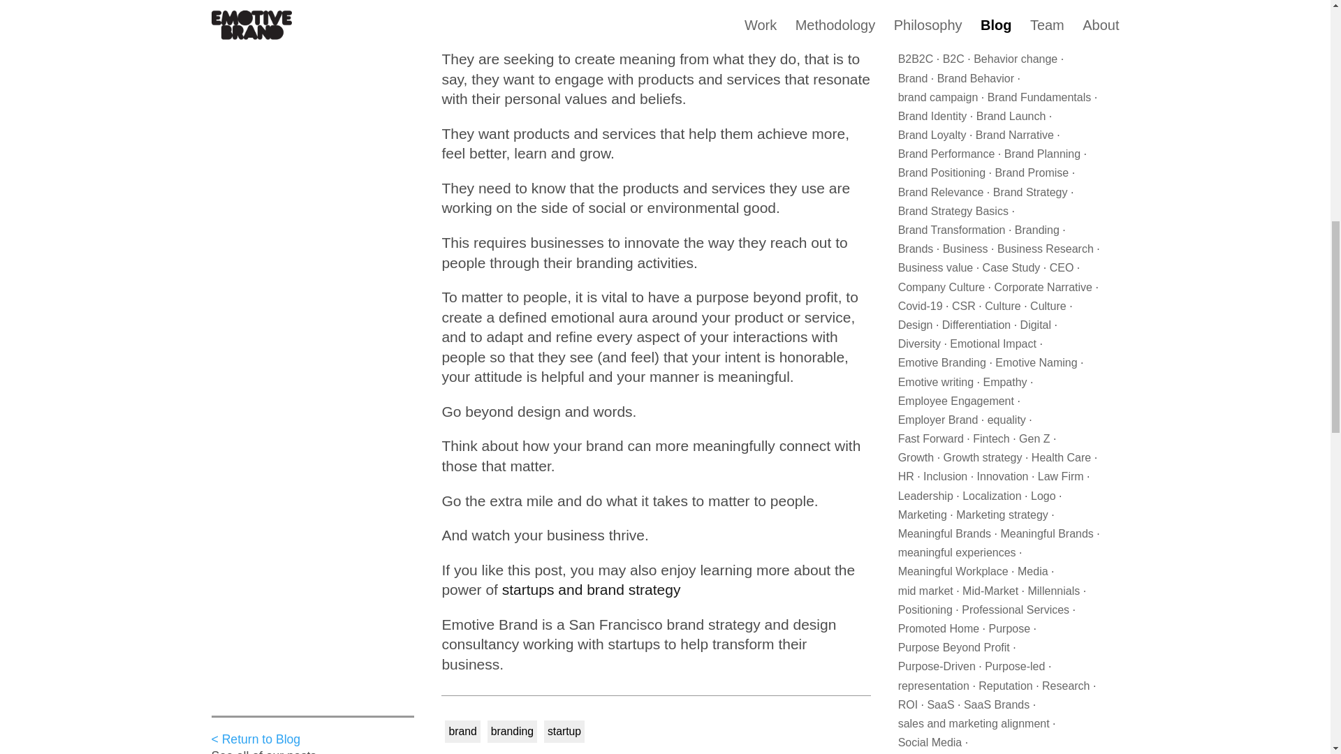 Image resolution: width=1341 pixels, height=754 pixels. Describe the element at coordinates (916, 59) in the screenshot. I see `B2B2C` at that location.